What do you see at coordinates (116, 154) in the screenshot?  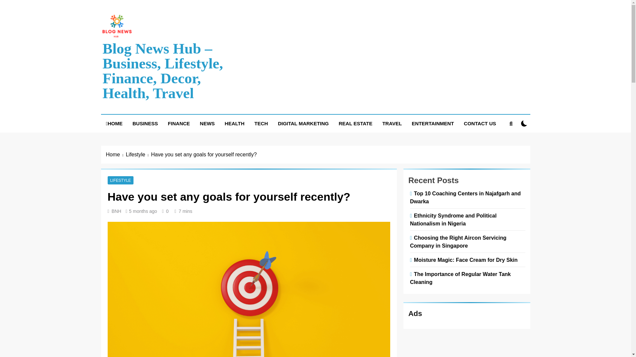 I see `Home` at bounding box center [116, 154].